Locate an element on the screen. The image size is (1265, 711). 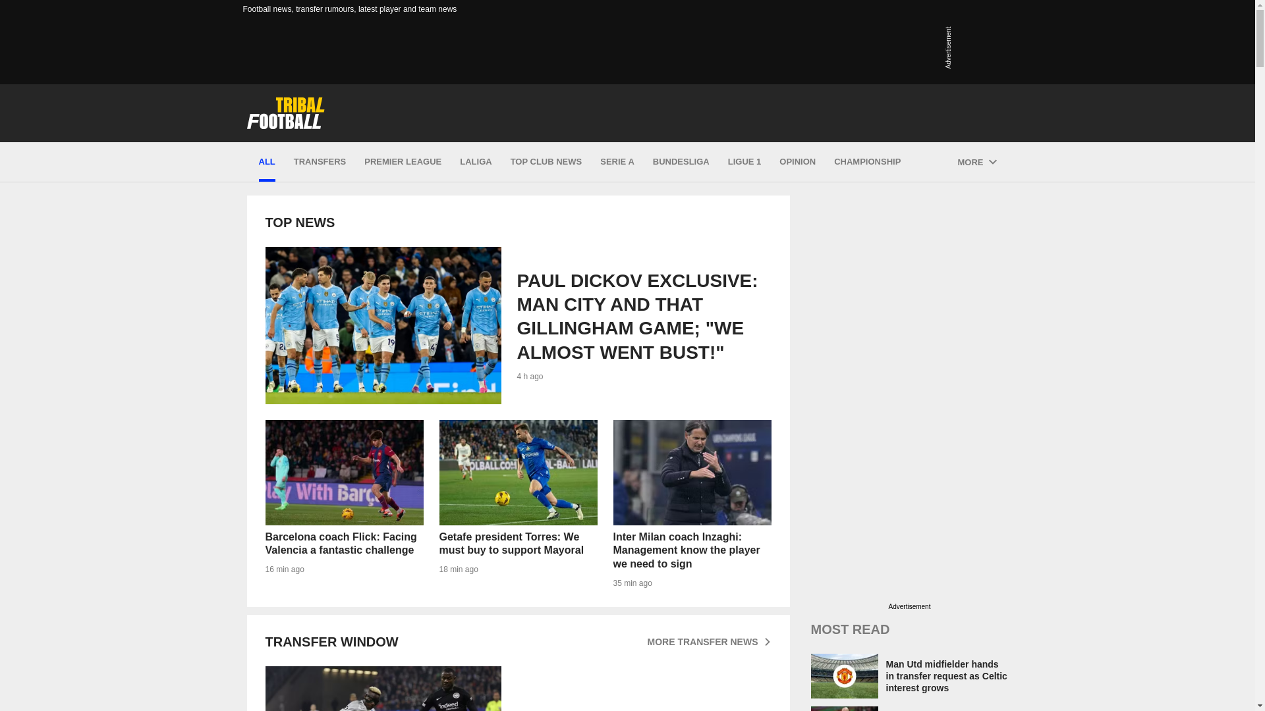
MORE TRANSFER NEWS is located at coordinates (708, 641).